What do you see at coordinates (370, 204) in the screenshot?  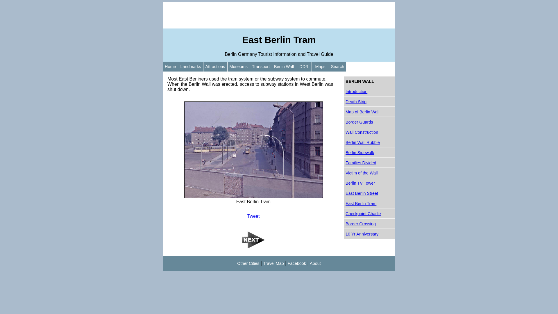 I see `East Berlin Tram` at bounding box center [370, 204].